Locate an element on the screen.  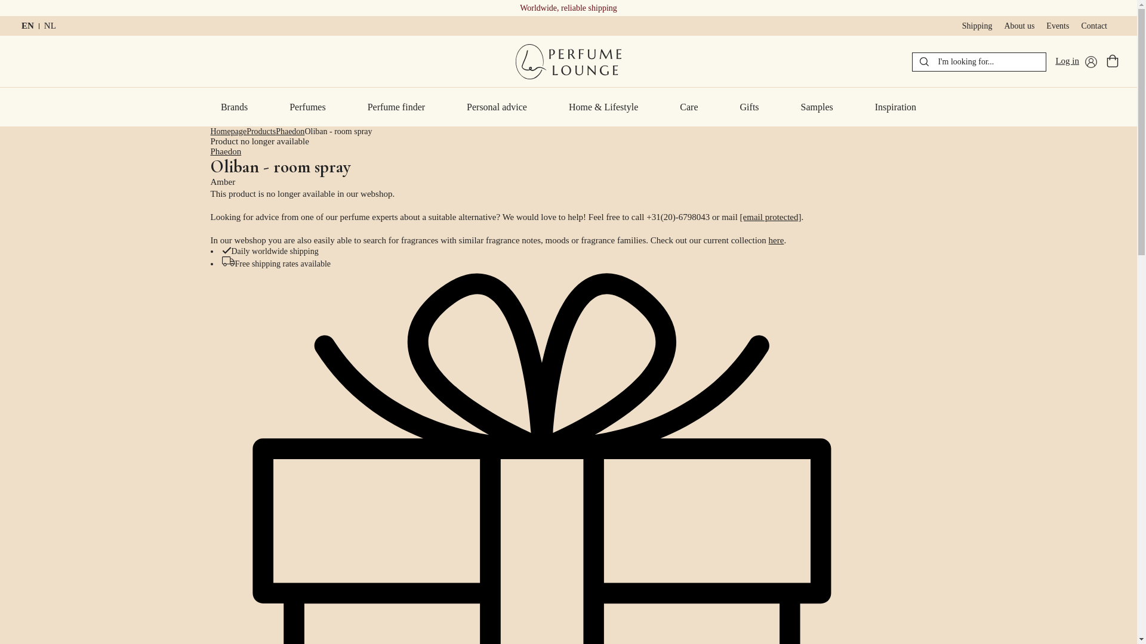
Perfumes is located at coordinates (307, 106).